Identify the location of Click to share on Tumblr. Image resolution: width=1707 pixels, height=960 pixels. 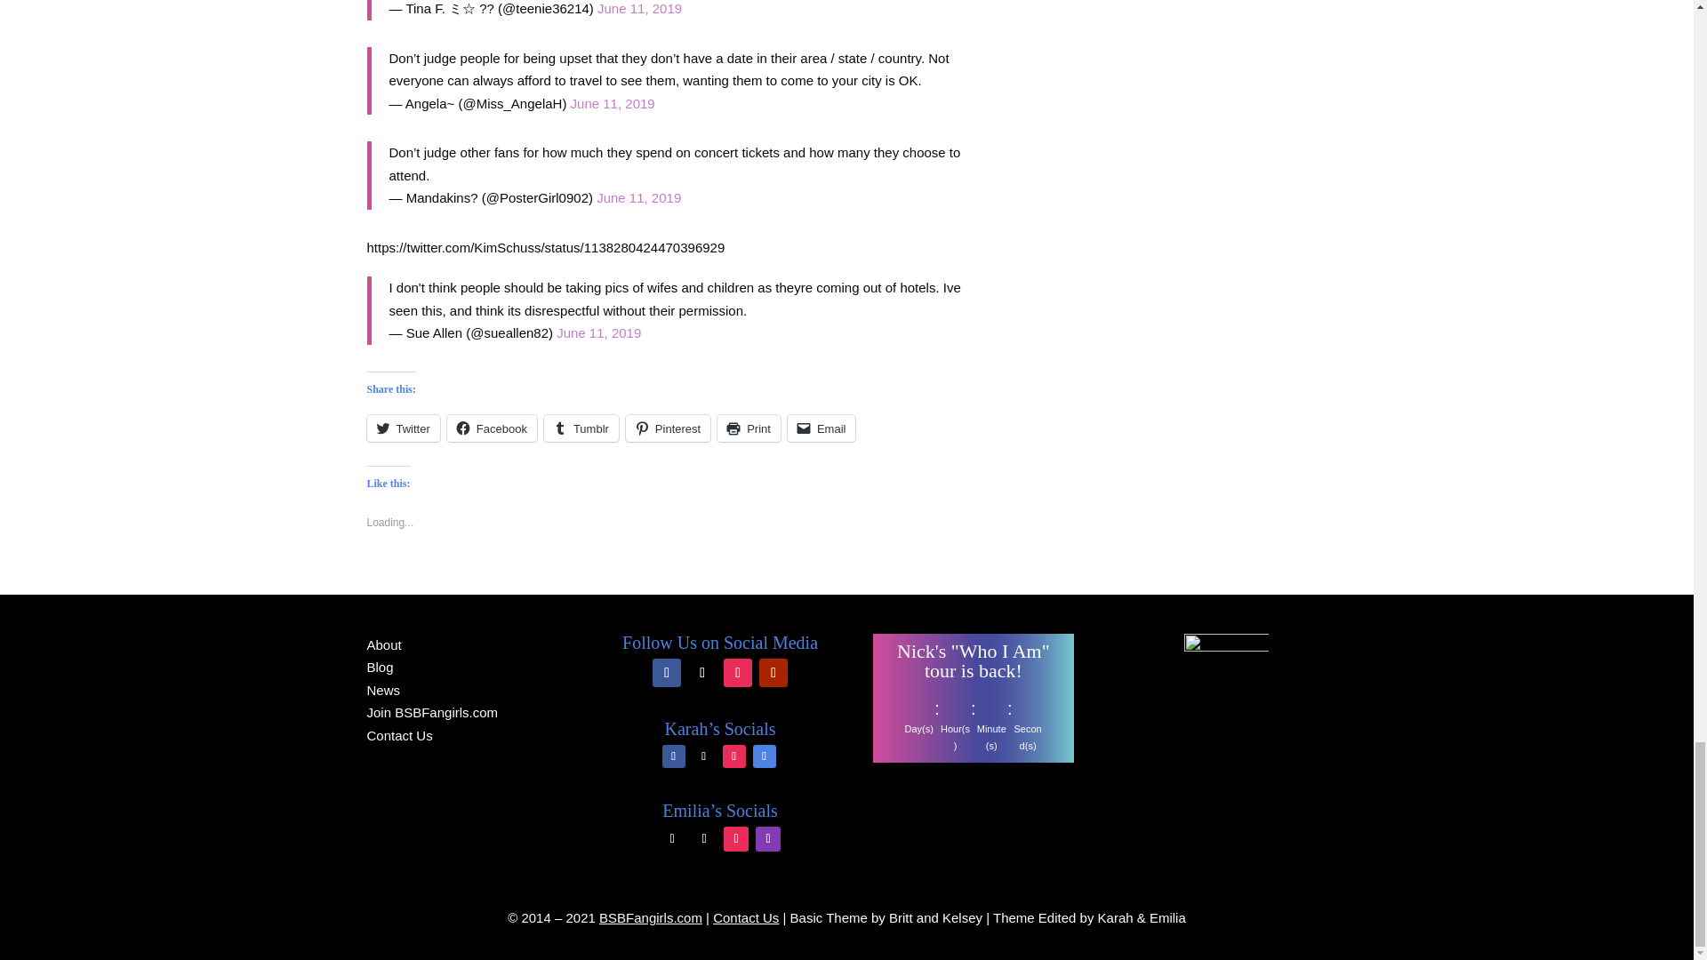
(581, 428).